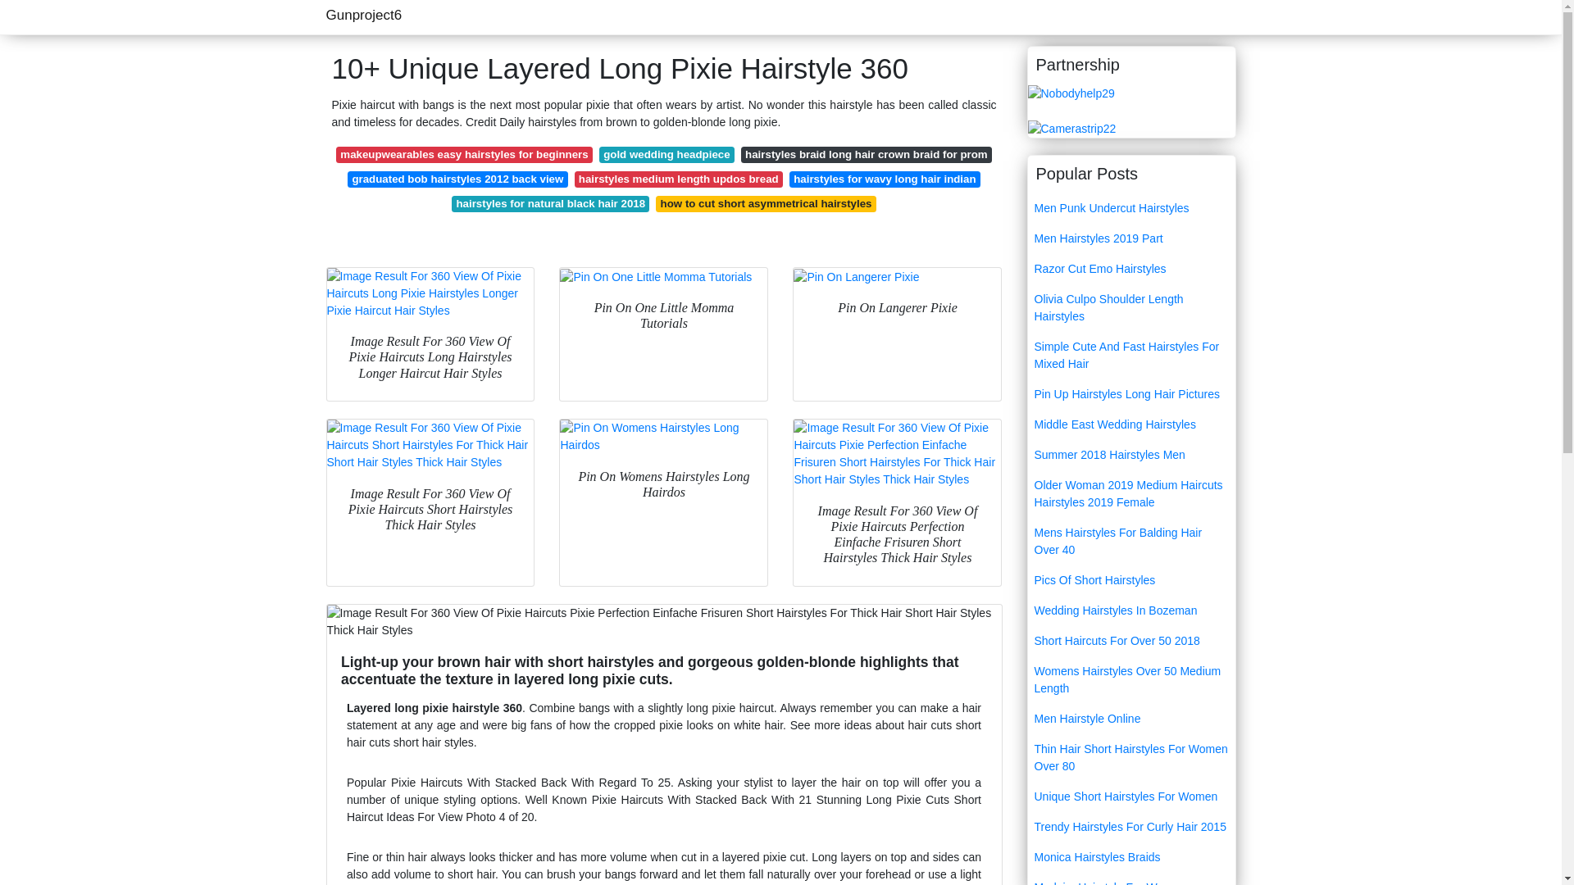 Image resolution: width=1574 pixels, height=885 pixels. I want to click on Pin Up Hairstyles Long Hair Pictures, so click(1131, 395).